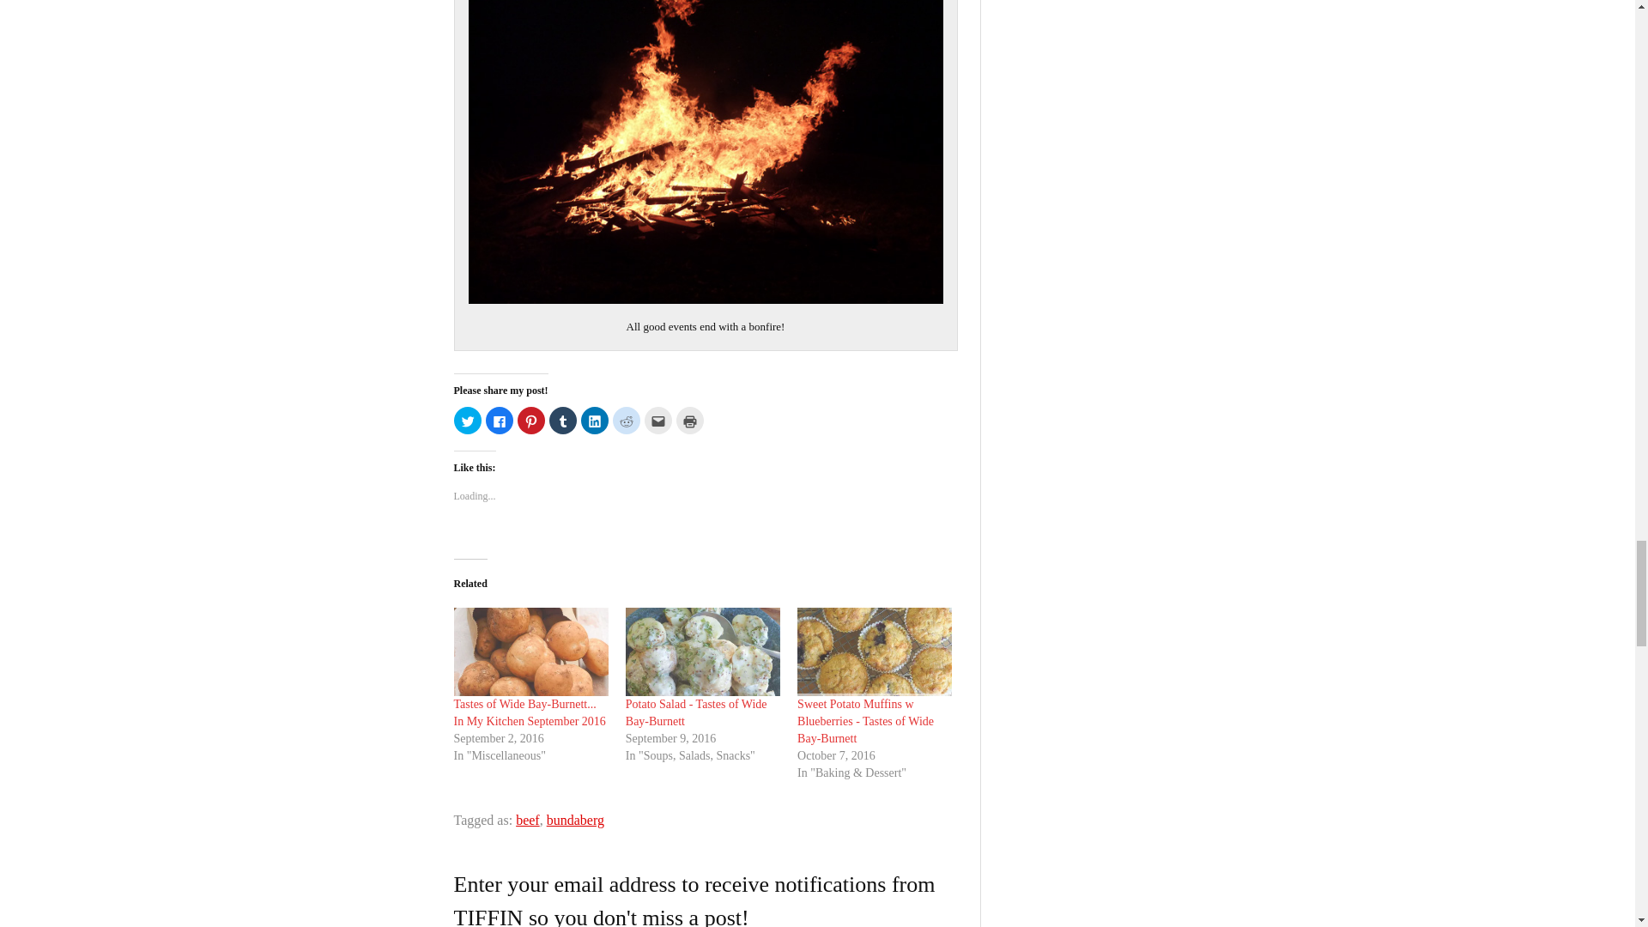 This screenshot has width=1648, height=927. Describe the element at coordinates (657, 421) in the screenshot. I see `Click to email this to a friend` at that location.